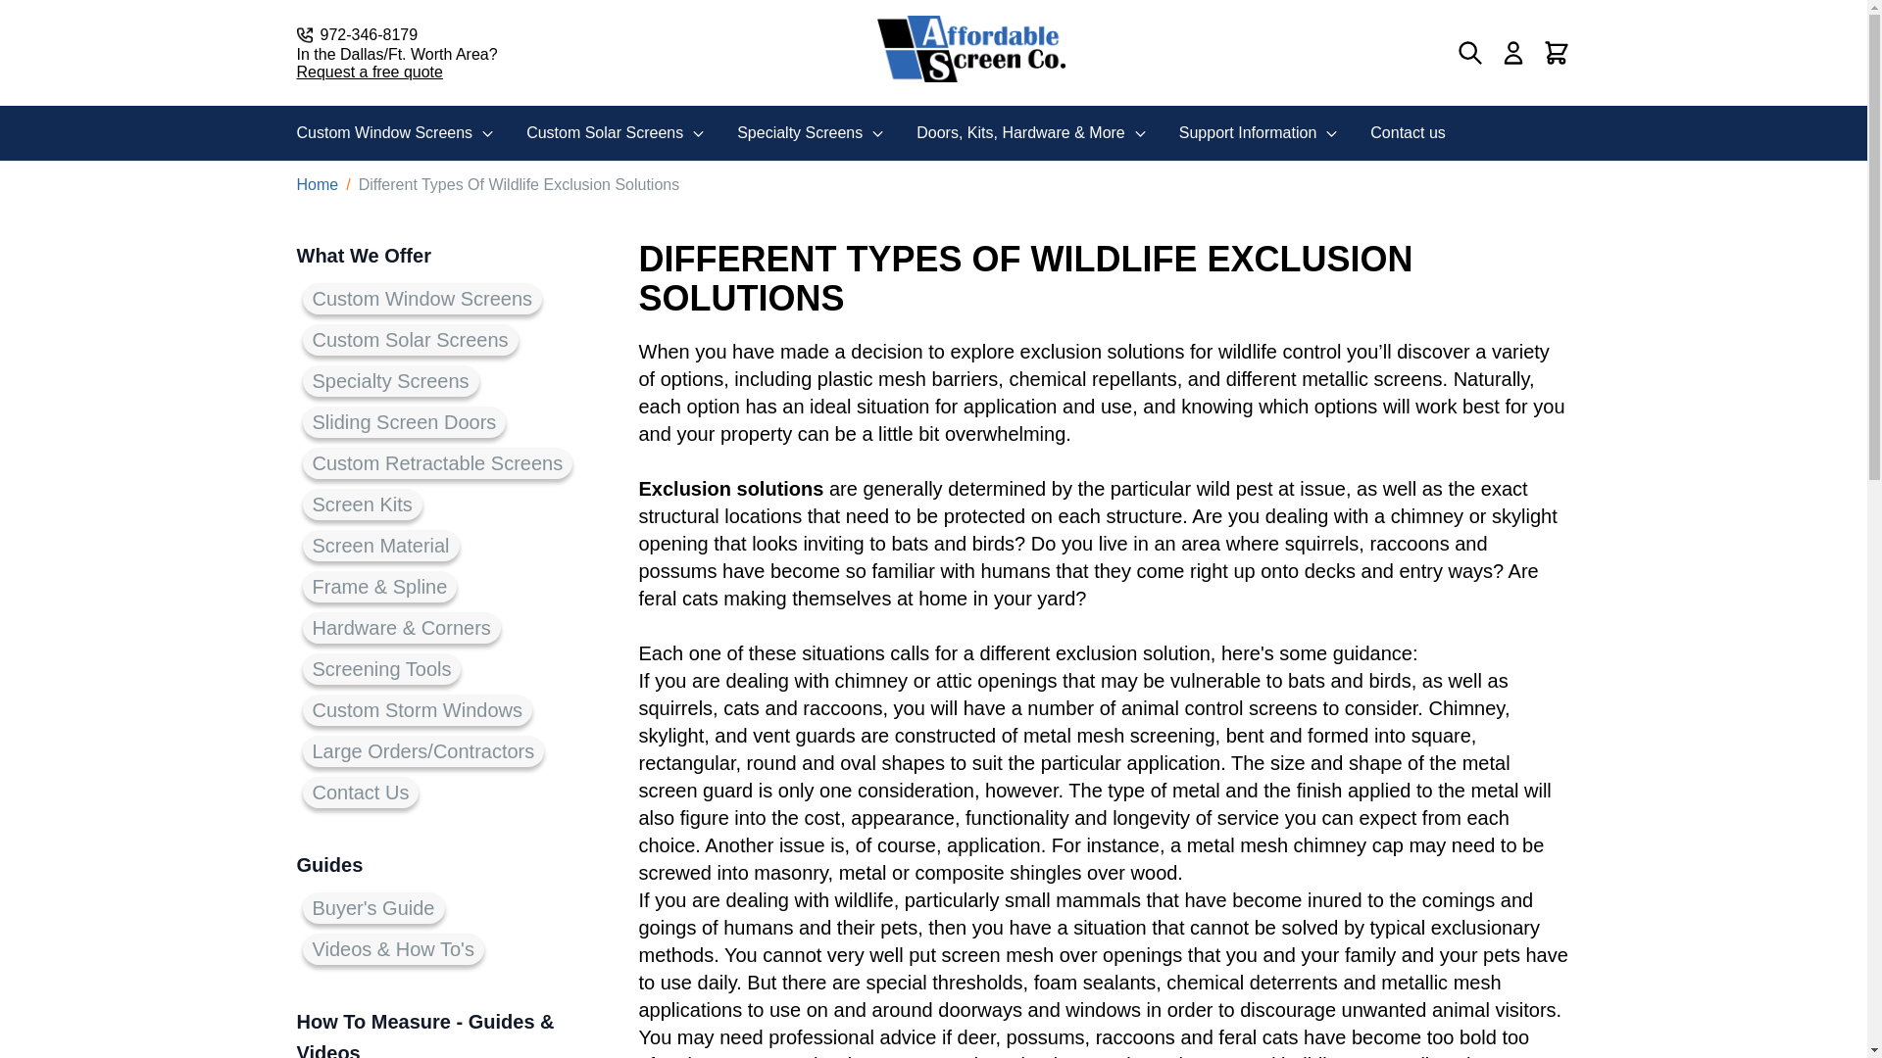 This screenshot has height=1058, width=1882. I want to click on Custom Window Screens, so click(395, 133).